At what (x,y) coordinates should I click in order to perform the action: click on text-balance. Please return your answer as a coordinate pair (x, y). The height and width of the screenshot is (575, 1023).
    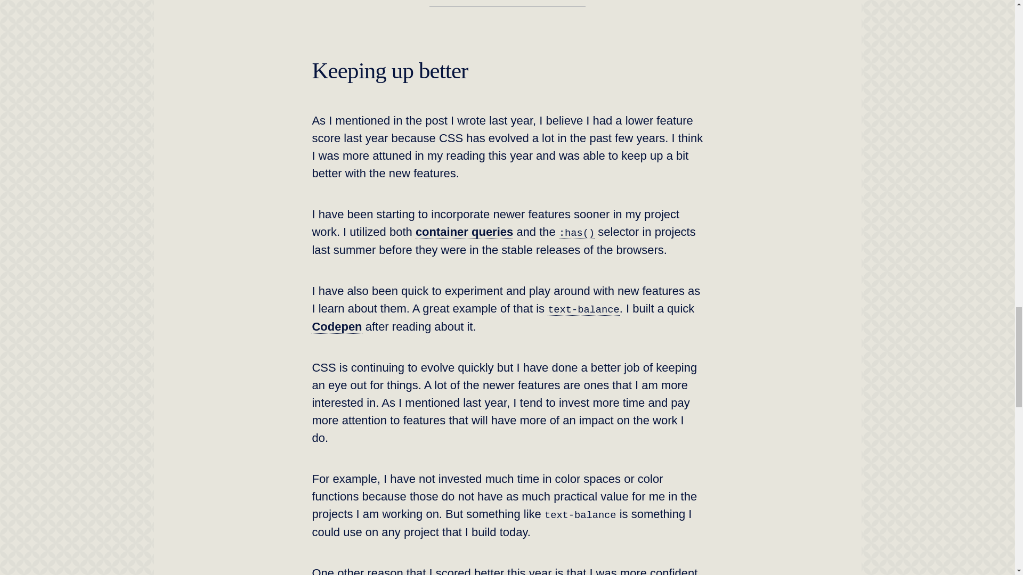
    Looking at the image, I should click on (583, 309).